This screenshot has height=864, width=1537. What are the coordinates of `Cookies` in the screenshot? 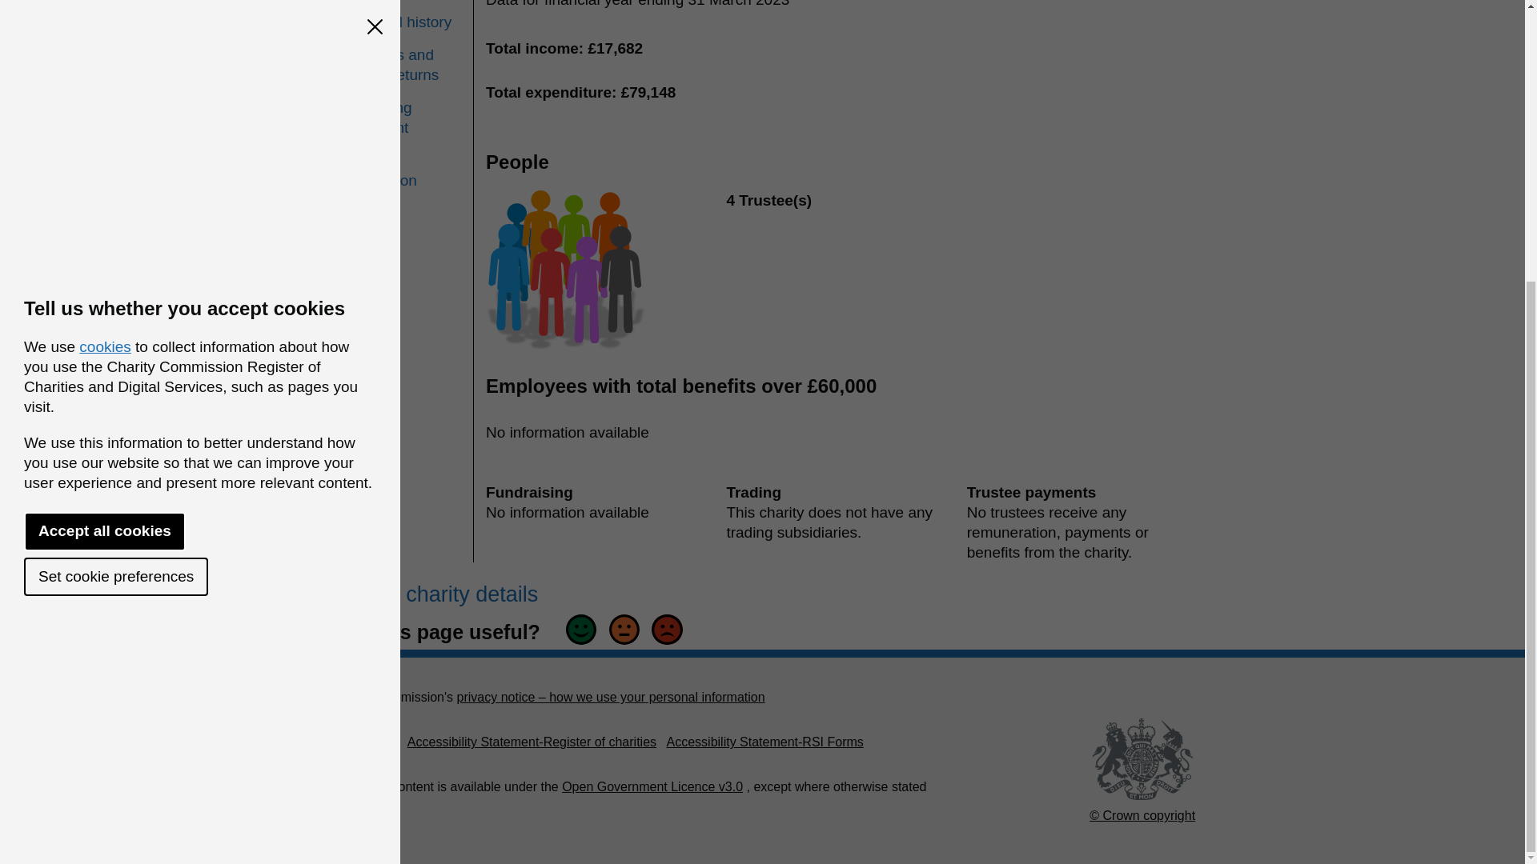 It's located at (353, 742).